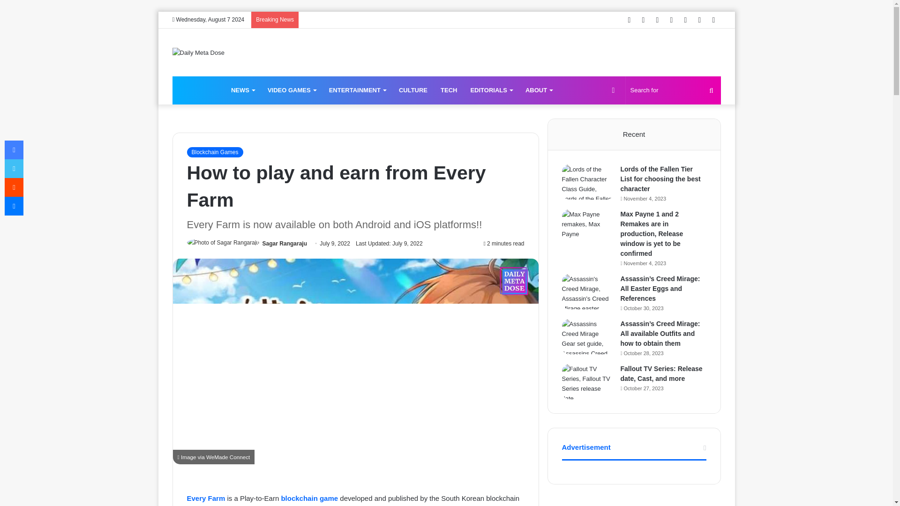  I want to click on Search for, so click(673, 90).